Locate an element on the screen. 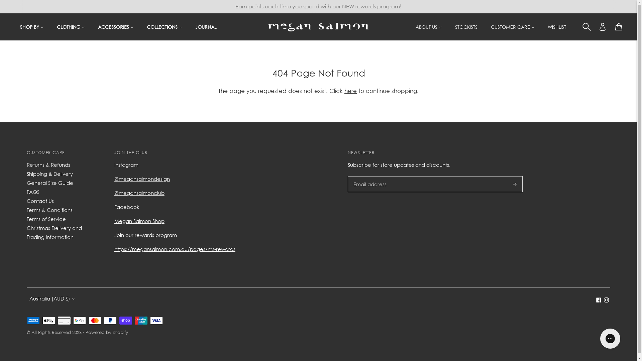 The width and height of the screenshot is (642, 361). Megan Salmon on Facebook is located at coordinates (599, 300).